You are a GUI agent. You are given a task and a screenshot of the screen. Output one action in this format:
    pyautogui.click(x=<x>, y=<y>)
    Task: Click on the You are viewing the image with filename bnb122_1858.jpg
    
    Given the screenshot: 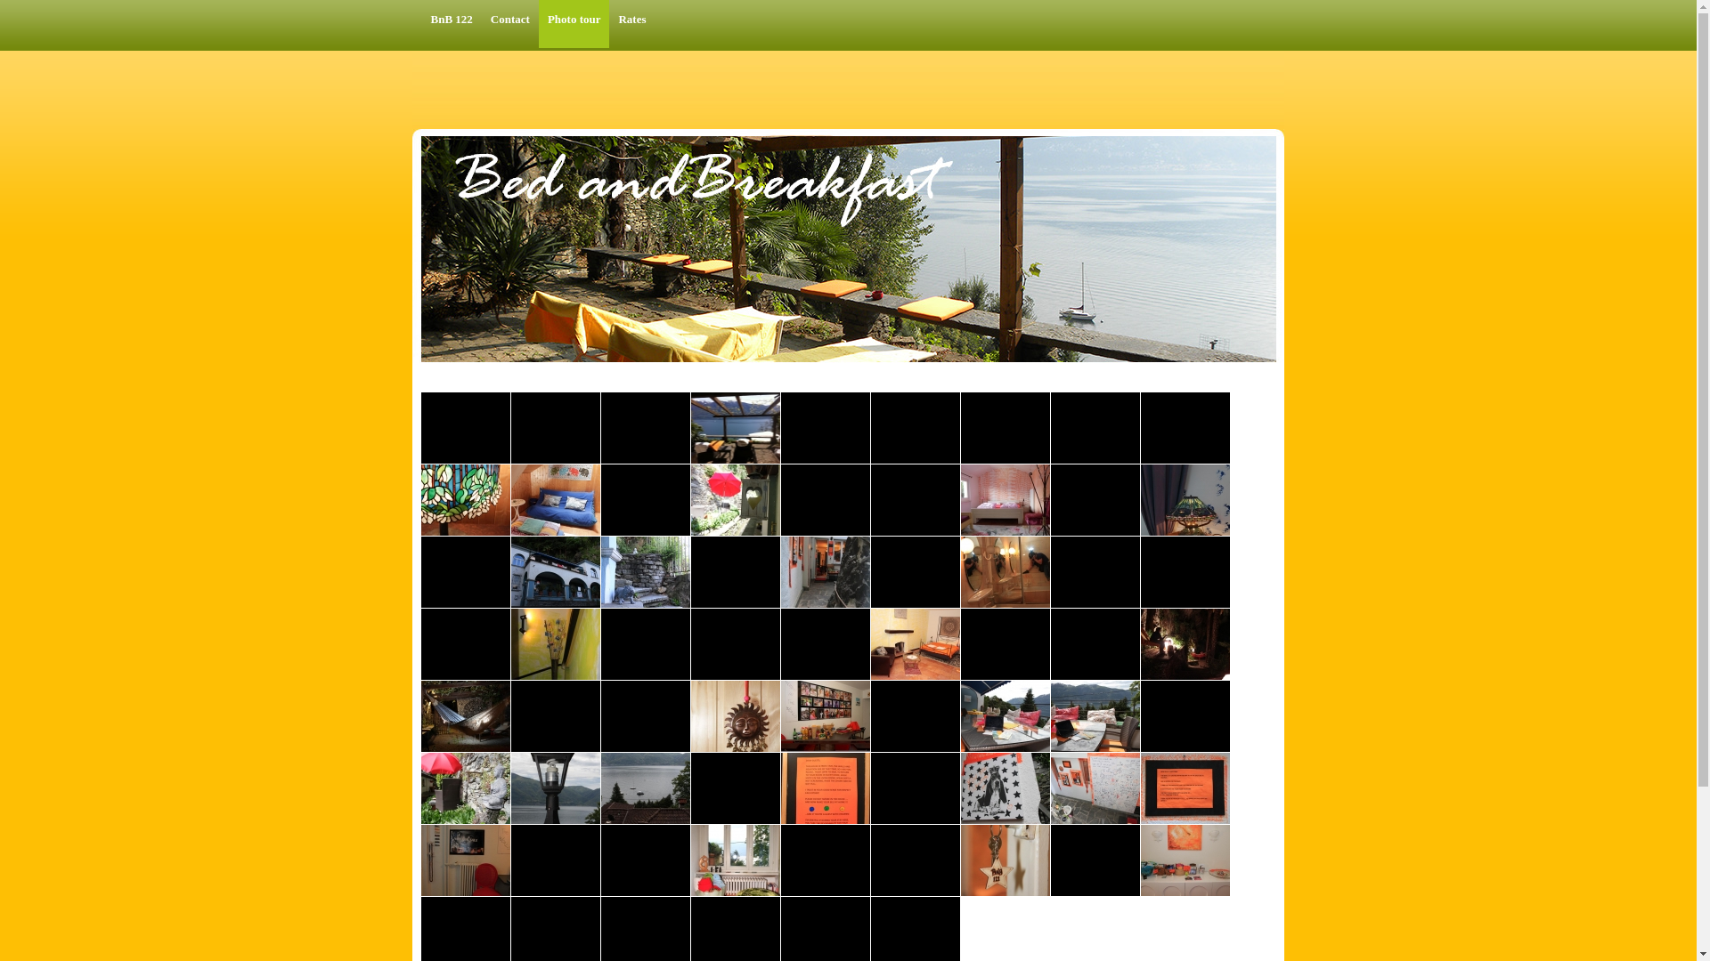 What is the action you would take?
    pyautogui.click(x=1006, y=644)
    